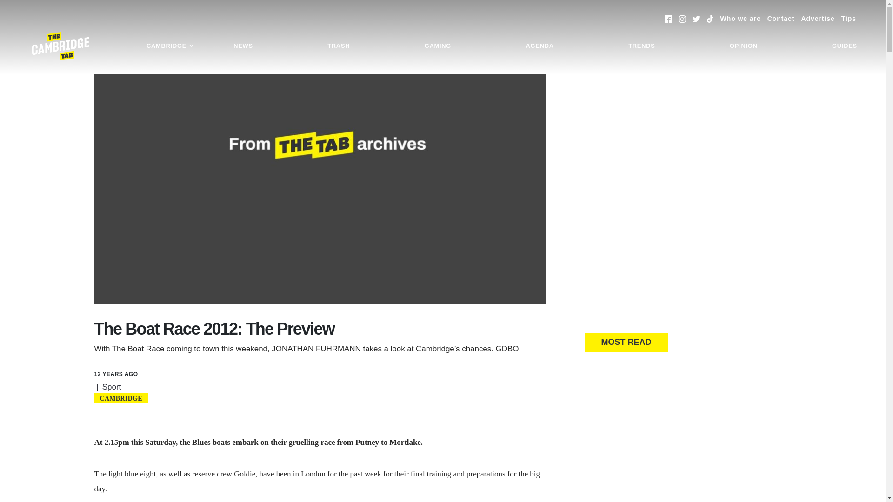 This screenshot has width=893, height=502. I want to click on CAMBRIDGE, so click(170, 46).